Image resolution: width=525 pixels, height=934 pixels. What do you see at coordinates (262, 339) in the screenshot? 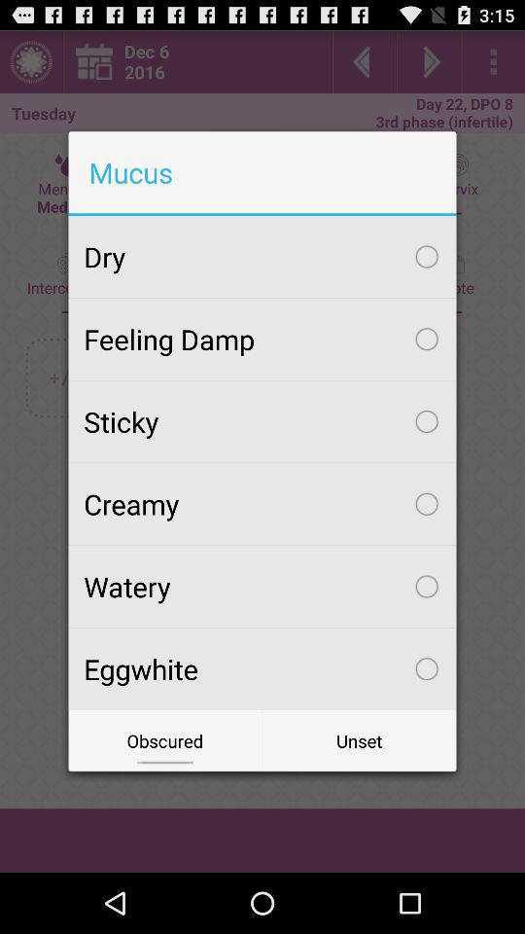
I see `scroll until the feeling damp icon` at bounding box center [262, 339].